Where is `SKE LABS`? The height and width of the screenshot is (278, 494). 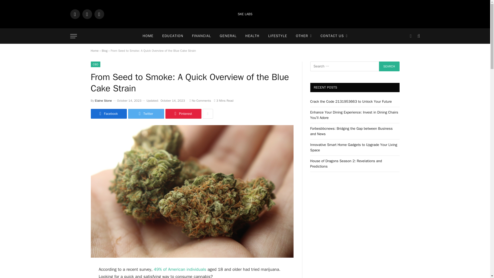
SKE LABS is located at coordinates (245, 14).